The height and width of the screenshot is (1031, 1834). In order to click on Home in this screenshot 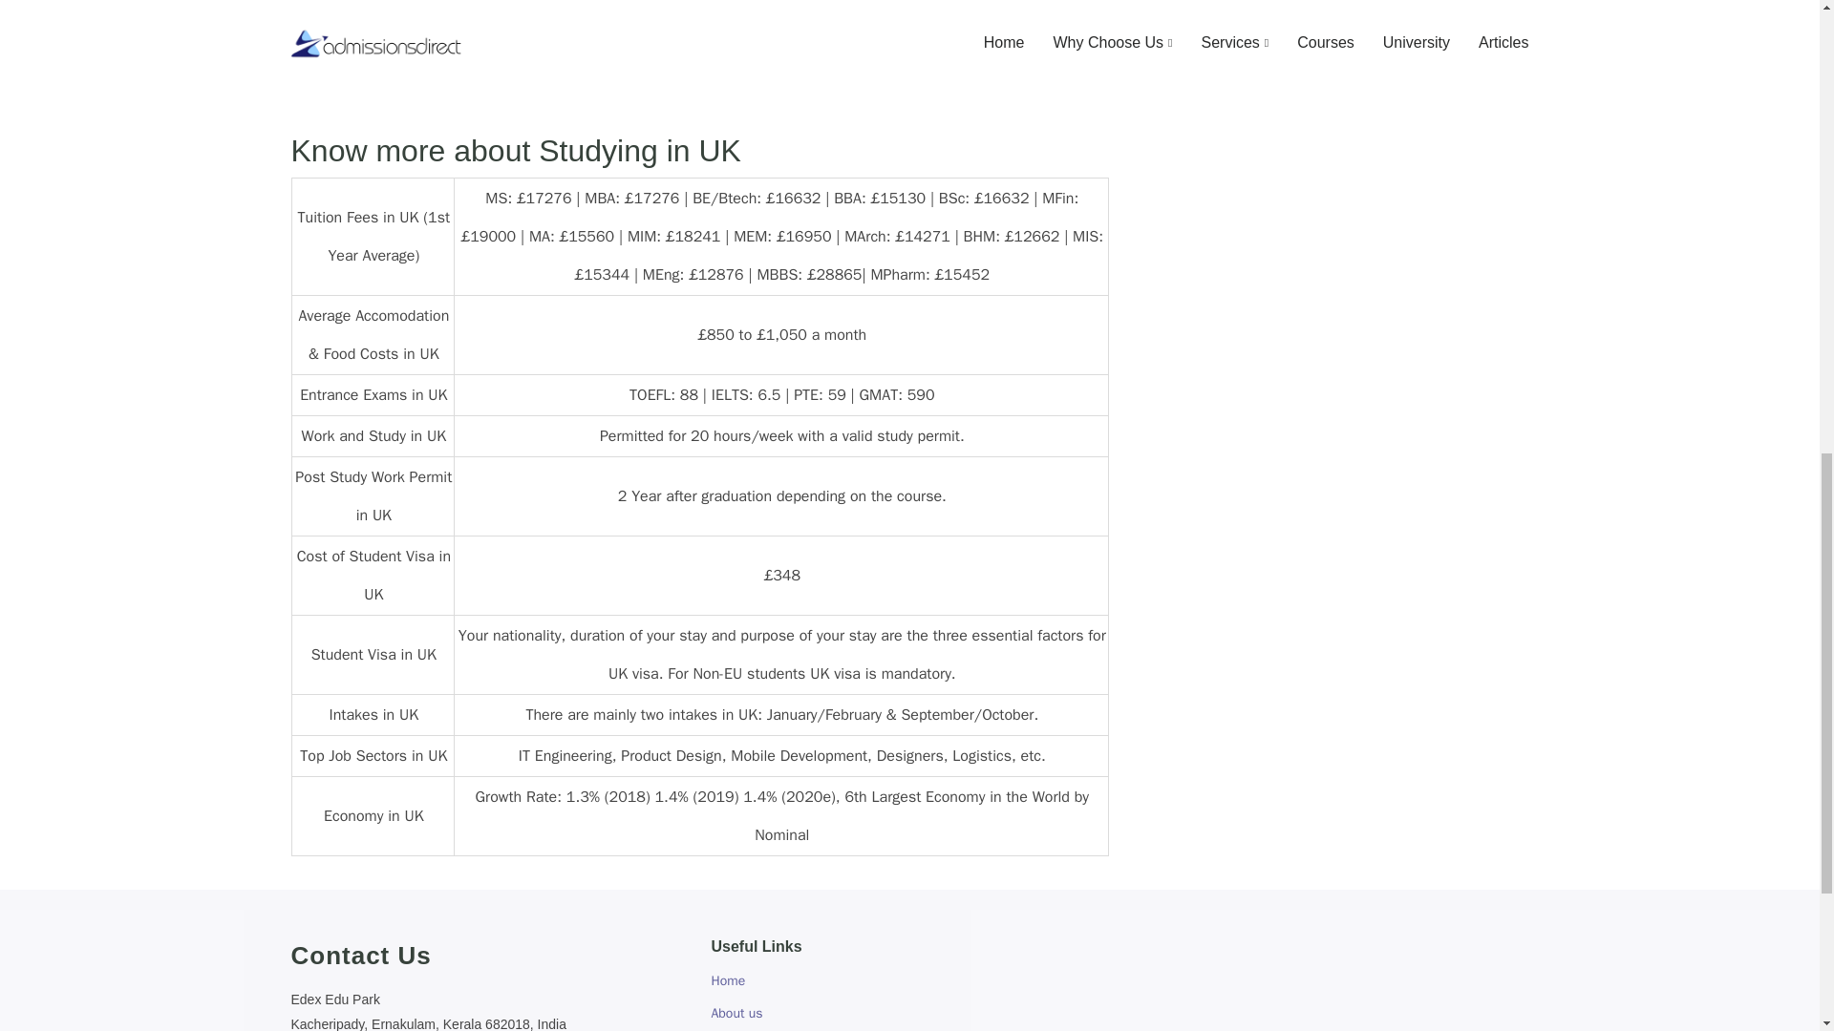, I will do `click(728, 980)`.